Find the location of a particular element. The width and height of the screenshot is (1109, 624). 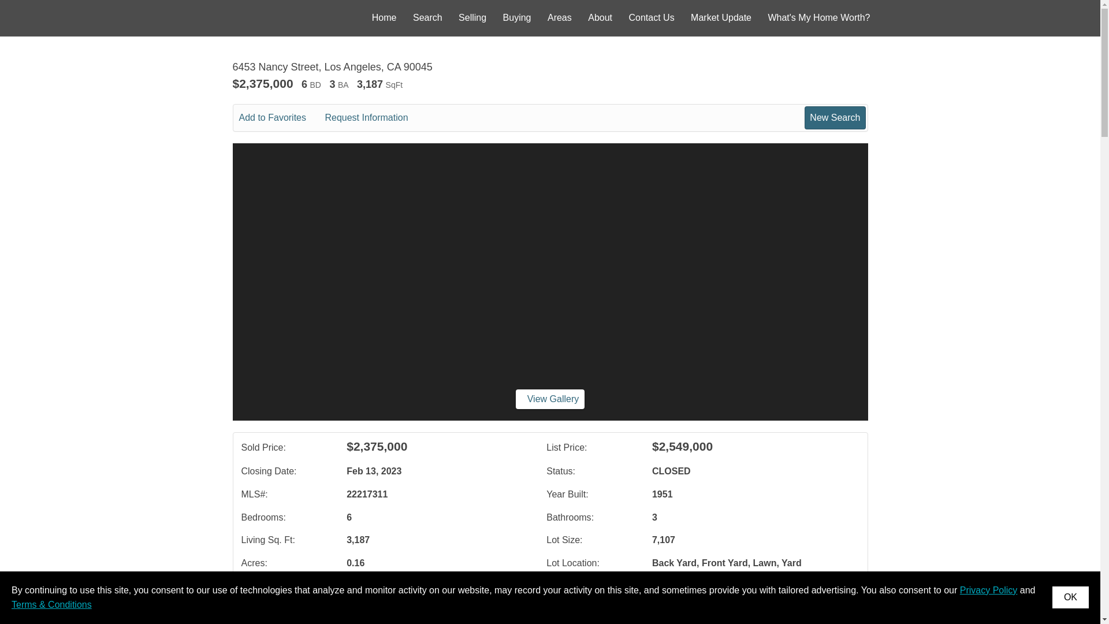

Home is located at coordinates (384, 17).